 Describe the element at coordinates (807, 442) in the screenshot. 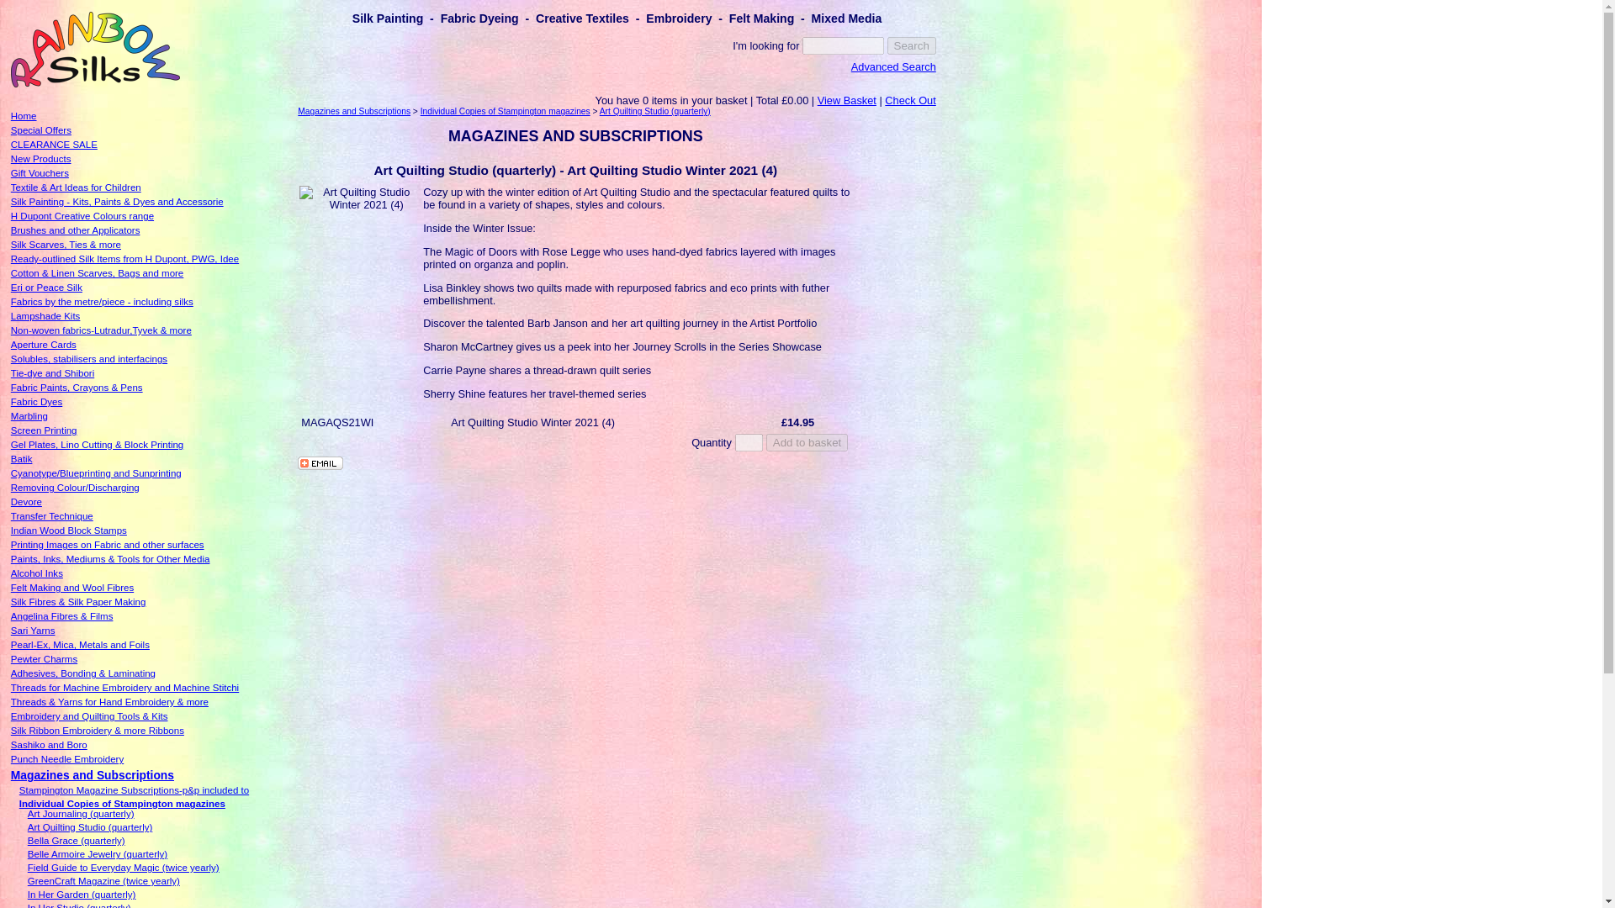

I see `Add to basket` at that location.